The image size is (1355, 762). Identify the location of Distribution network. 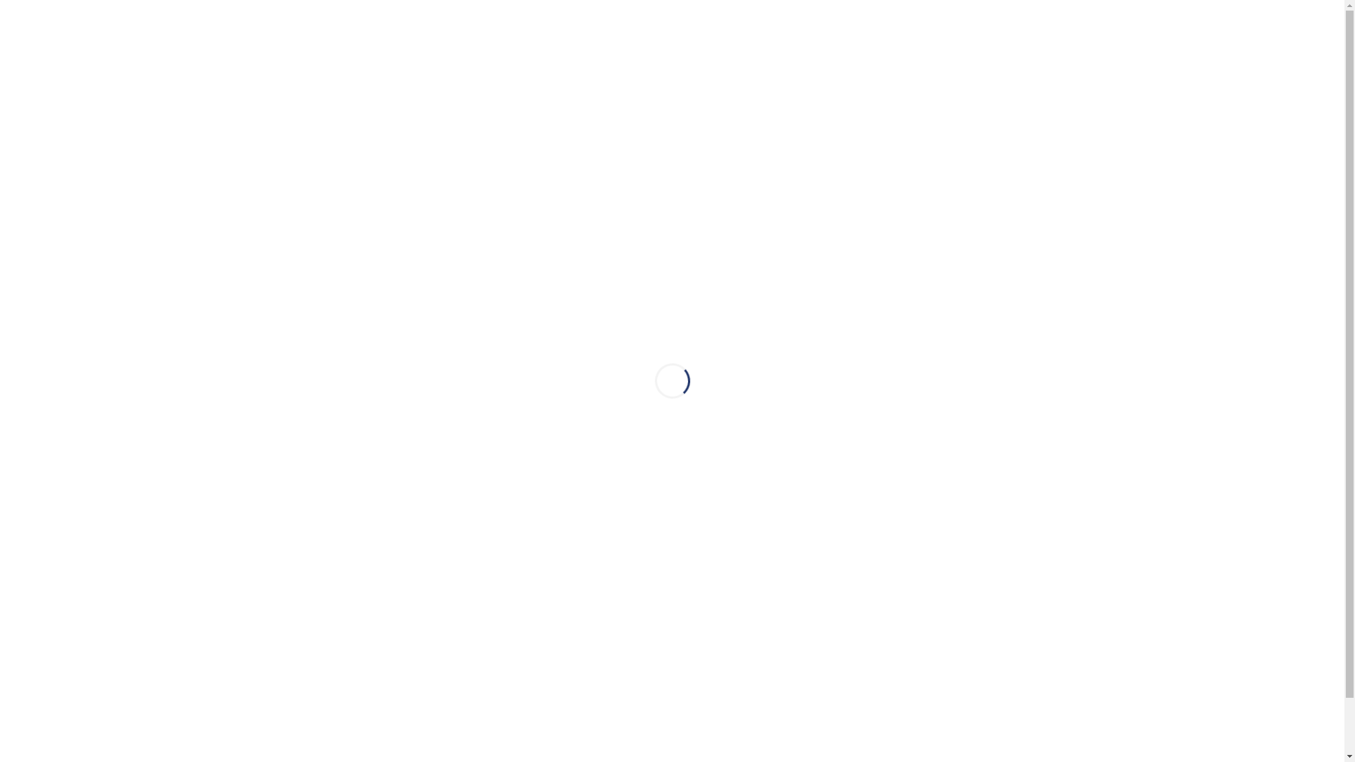
(73, 334).